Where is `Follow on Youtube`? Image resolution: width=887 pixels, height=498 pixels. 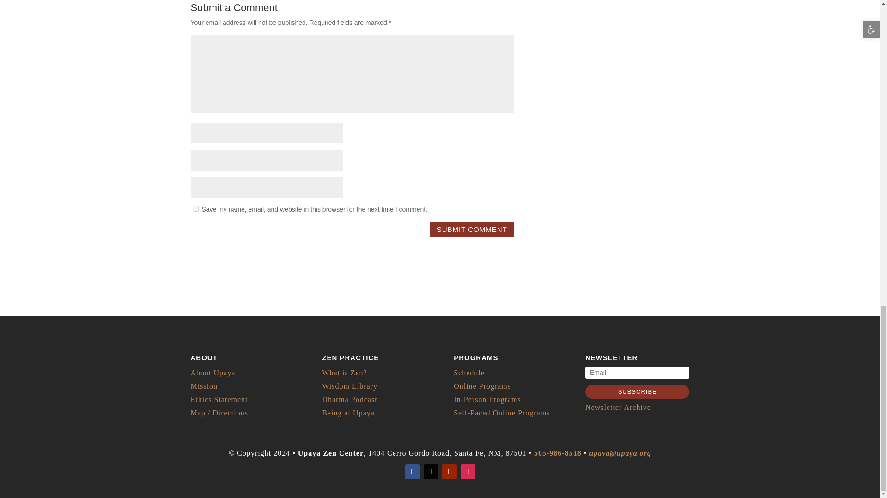 Follow on Youtube is located at coordinates (449, 471).